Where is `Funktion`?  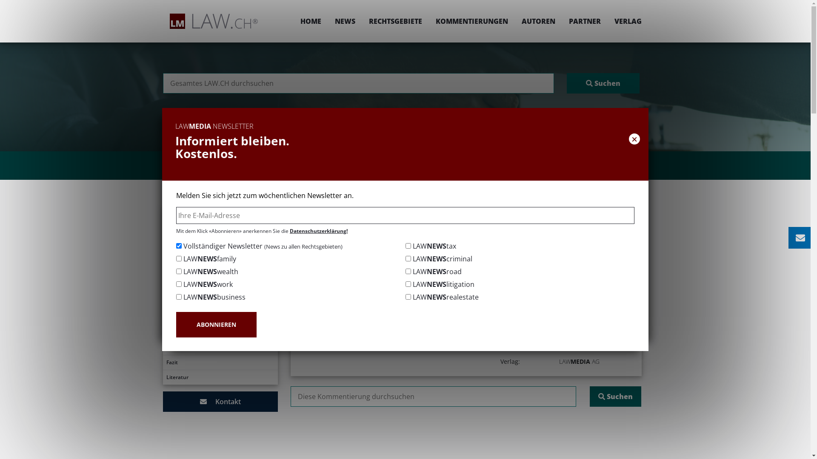 Funktion is located at coordinates (220, 303).